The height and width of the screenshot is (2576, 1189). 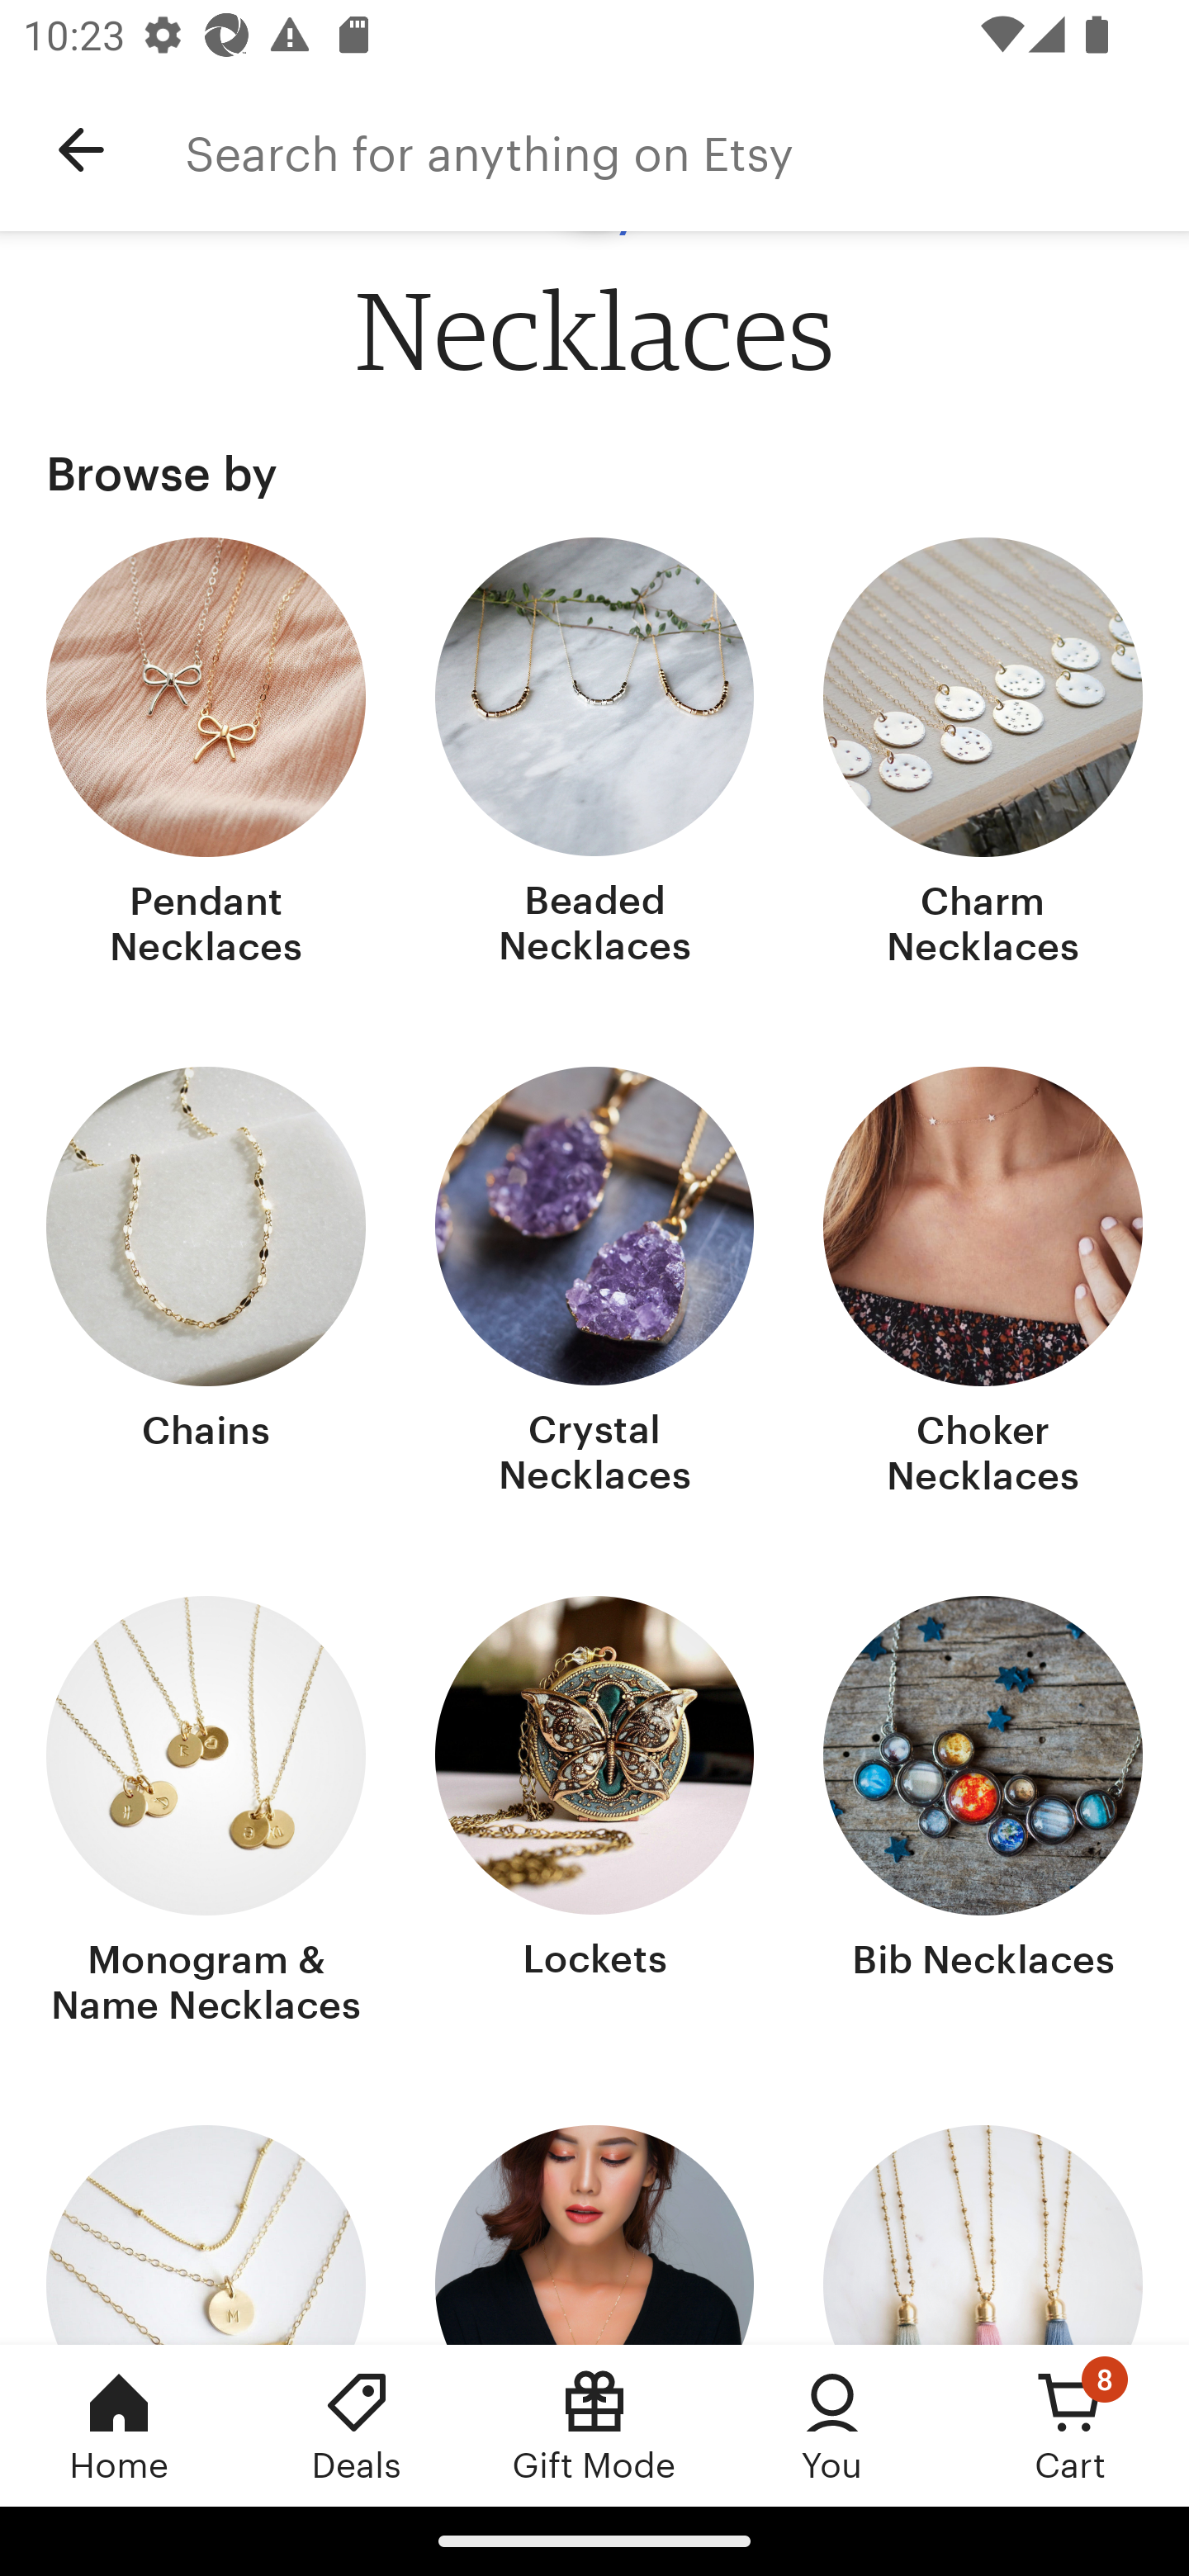 I want to click on Crystal Necklaces, so click(x=594, y=1285).